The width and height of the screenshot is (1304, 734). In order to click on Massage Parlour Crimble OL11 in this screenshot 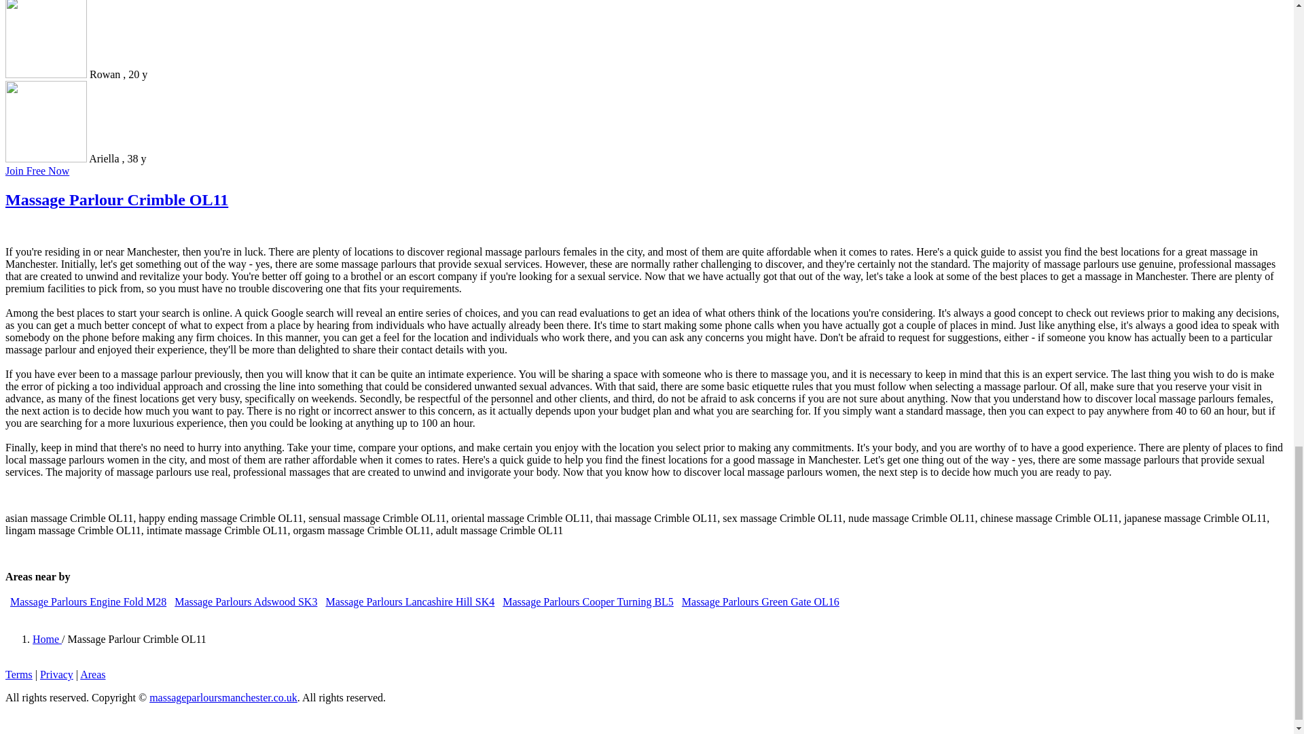, I will do `click(117, 199)`.